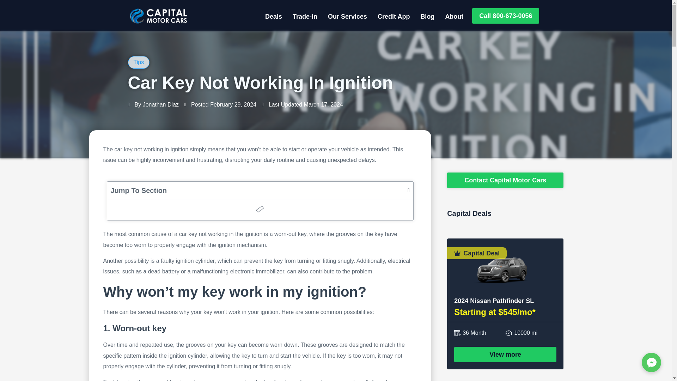  I want to click on By Jonathan Diaz, so click(153, 104).